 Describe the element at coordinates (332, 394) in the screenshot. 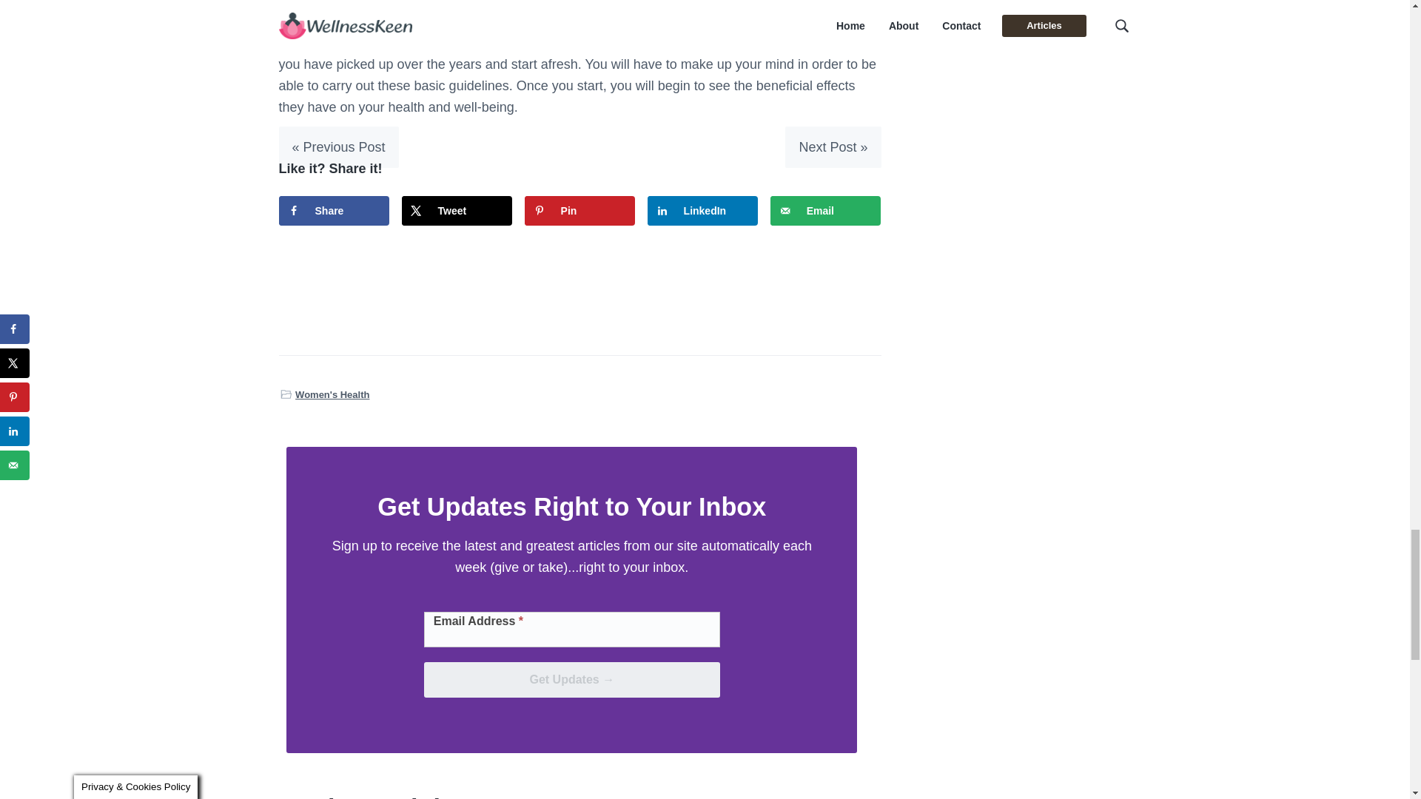

I see `Women's Health` at that location.